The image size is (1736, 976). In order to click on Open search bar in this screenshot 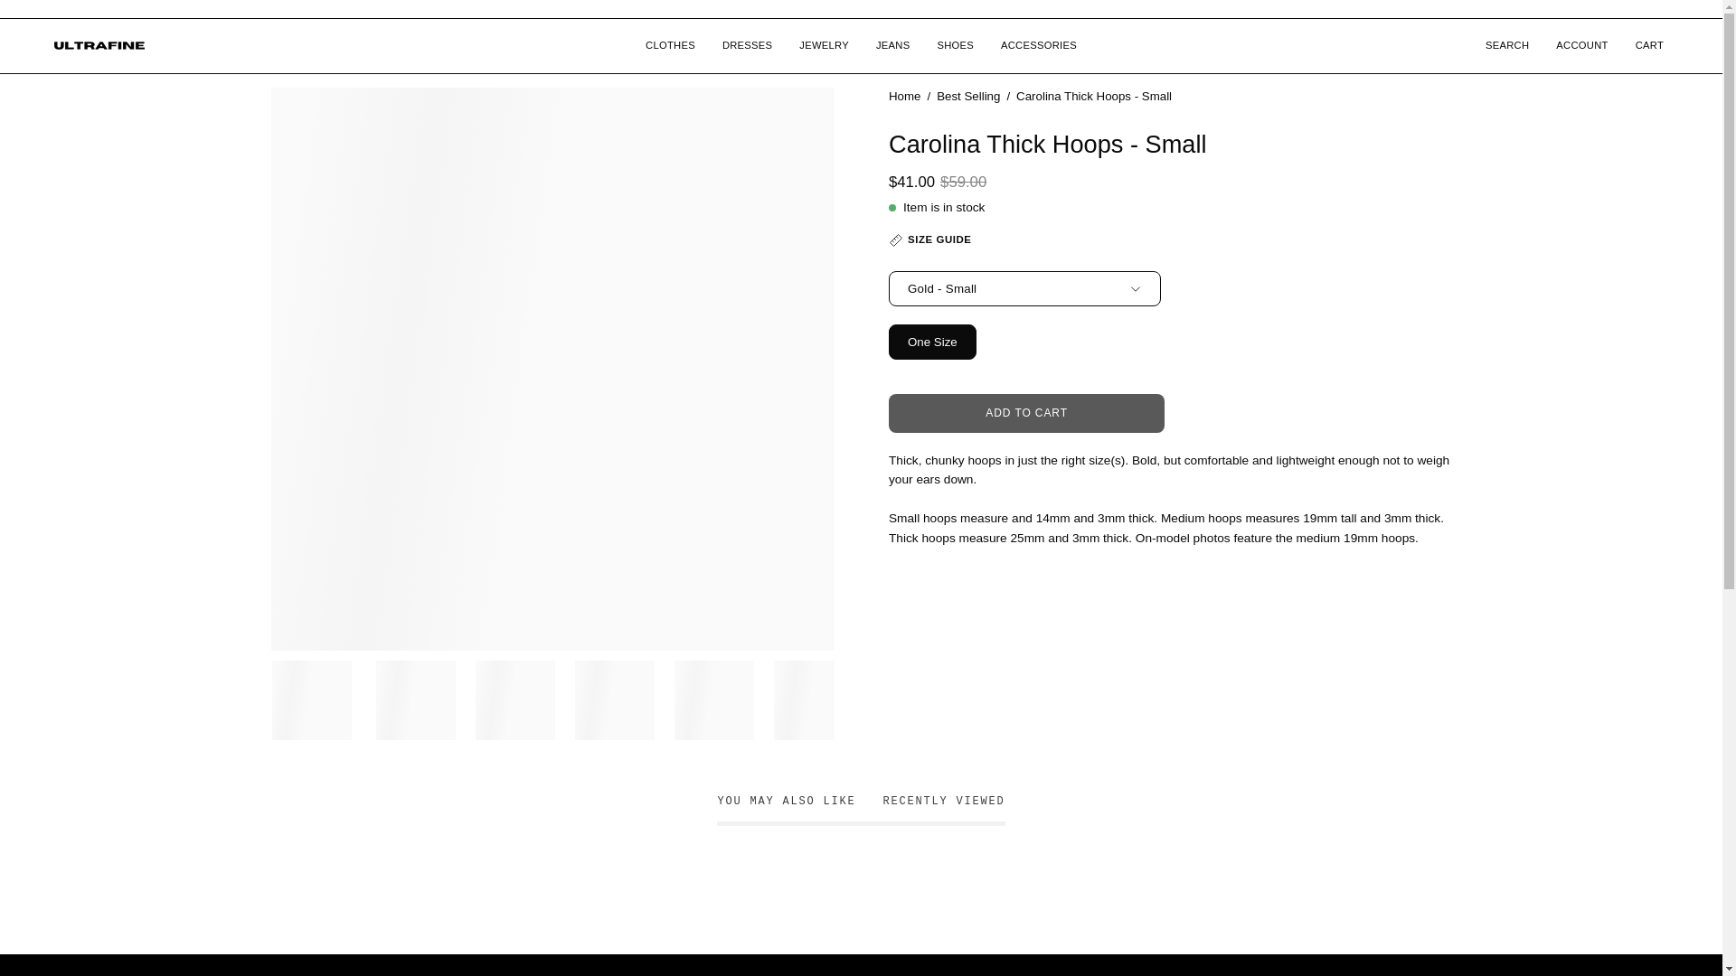, I will do `click(1507, 45)`.